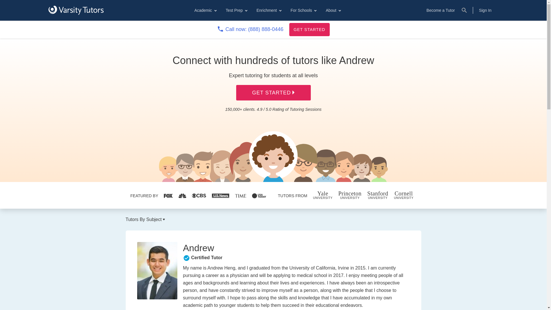  What do you see at coordinates (76, 10) in the screenshot?
I see `Varsity Tutors` at bounding box center [76, 10].